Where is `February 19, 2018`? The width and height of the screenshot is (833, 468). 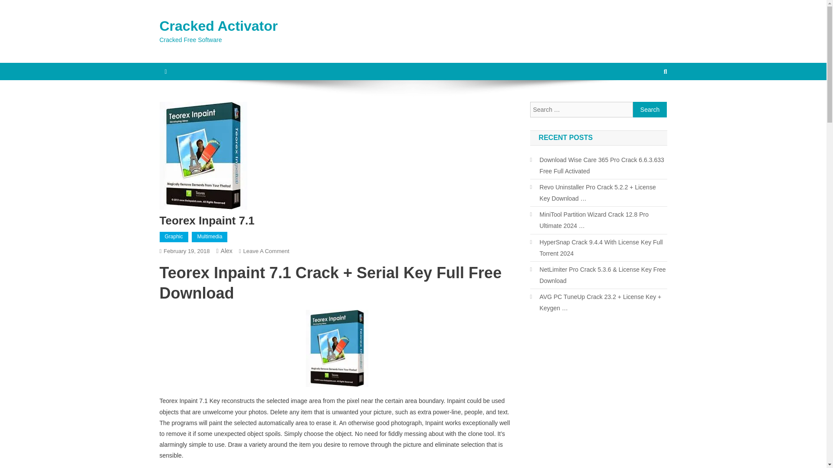
February 19, 2018 is located at coordinates (187, 251).